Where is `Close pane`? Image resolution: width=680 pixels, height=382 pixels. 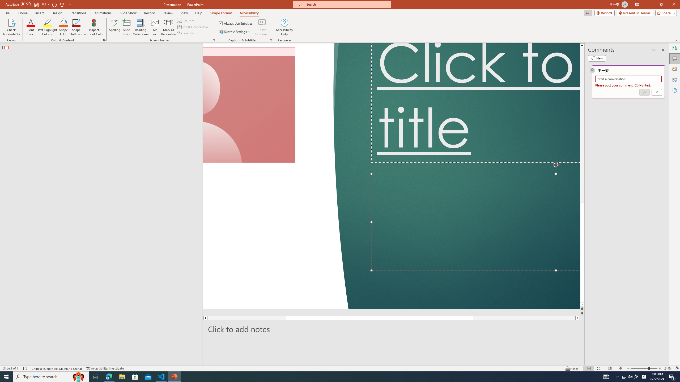
Close pane is located at coordinates (663, 50).